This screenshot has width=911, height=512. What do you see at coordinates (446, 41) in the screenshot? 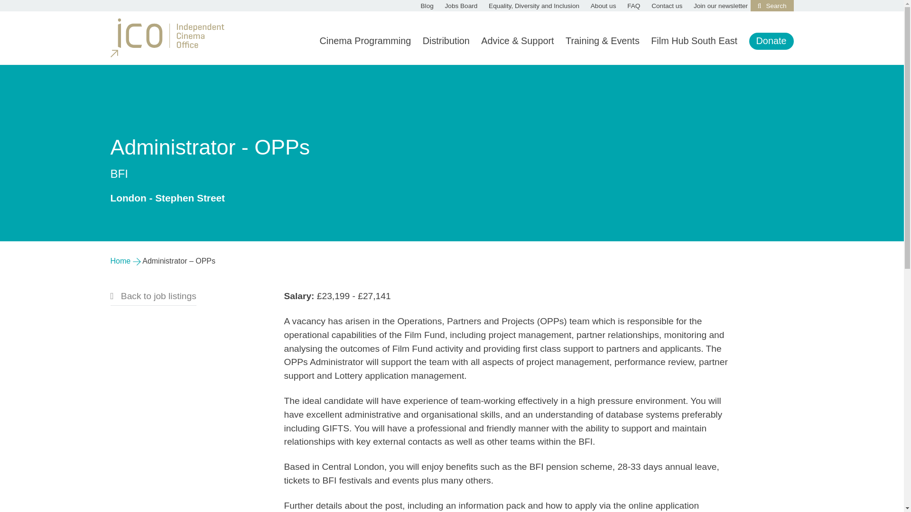
I see `Distribution` at bounding box center [446, 41].